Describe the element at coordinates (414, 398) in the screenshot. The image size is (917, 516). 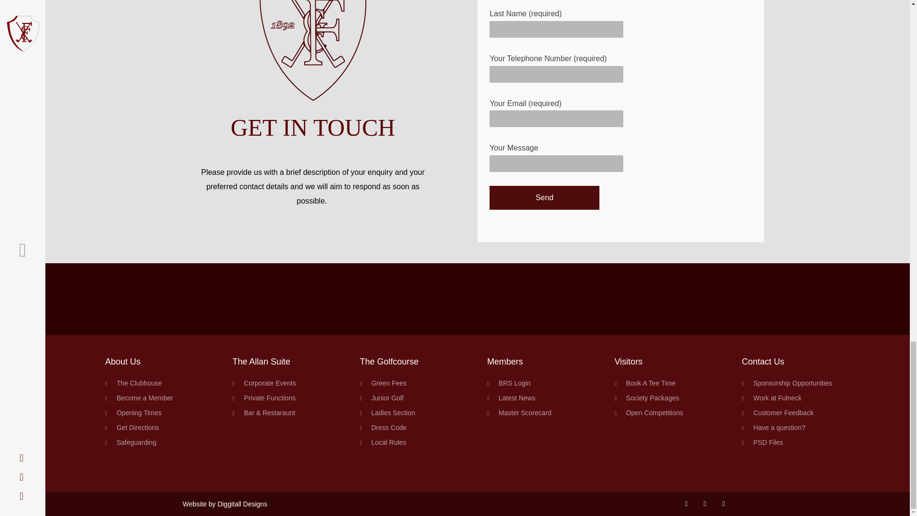
I see `Junior Golf` at that location.